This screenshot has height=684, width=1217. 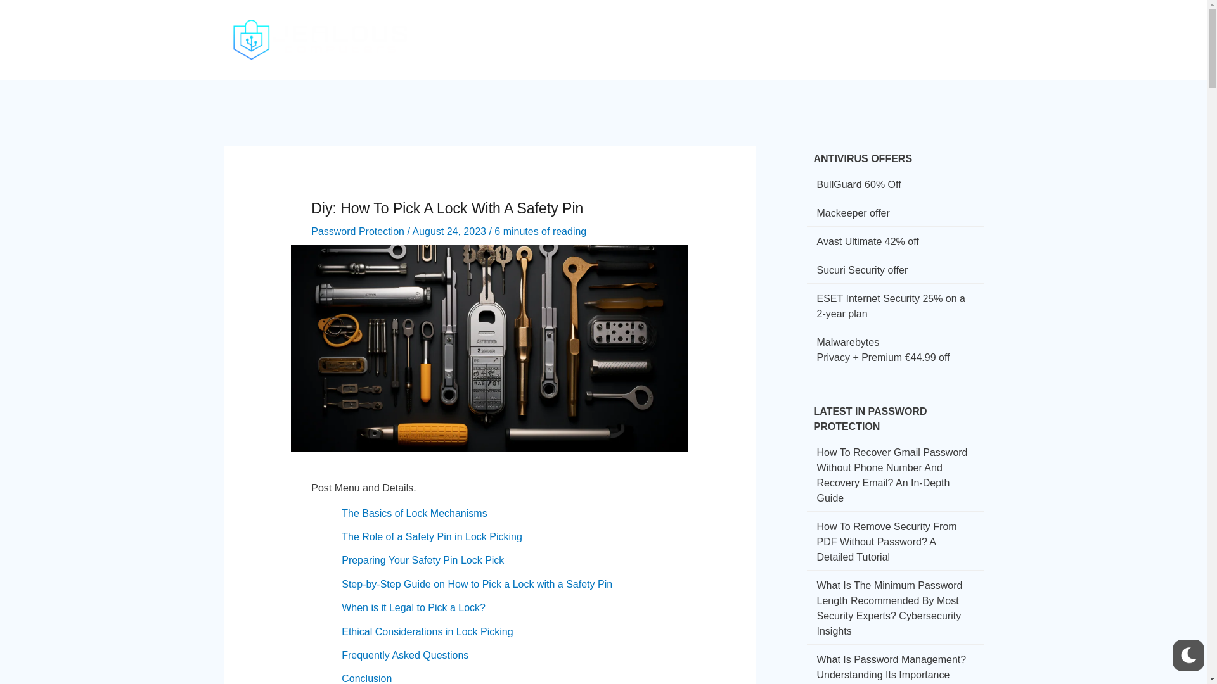 I want to click on Frequently Asked Questions, so click(x=405, y=655).